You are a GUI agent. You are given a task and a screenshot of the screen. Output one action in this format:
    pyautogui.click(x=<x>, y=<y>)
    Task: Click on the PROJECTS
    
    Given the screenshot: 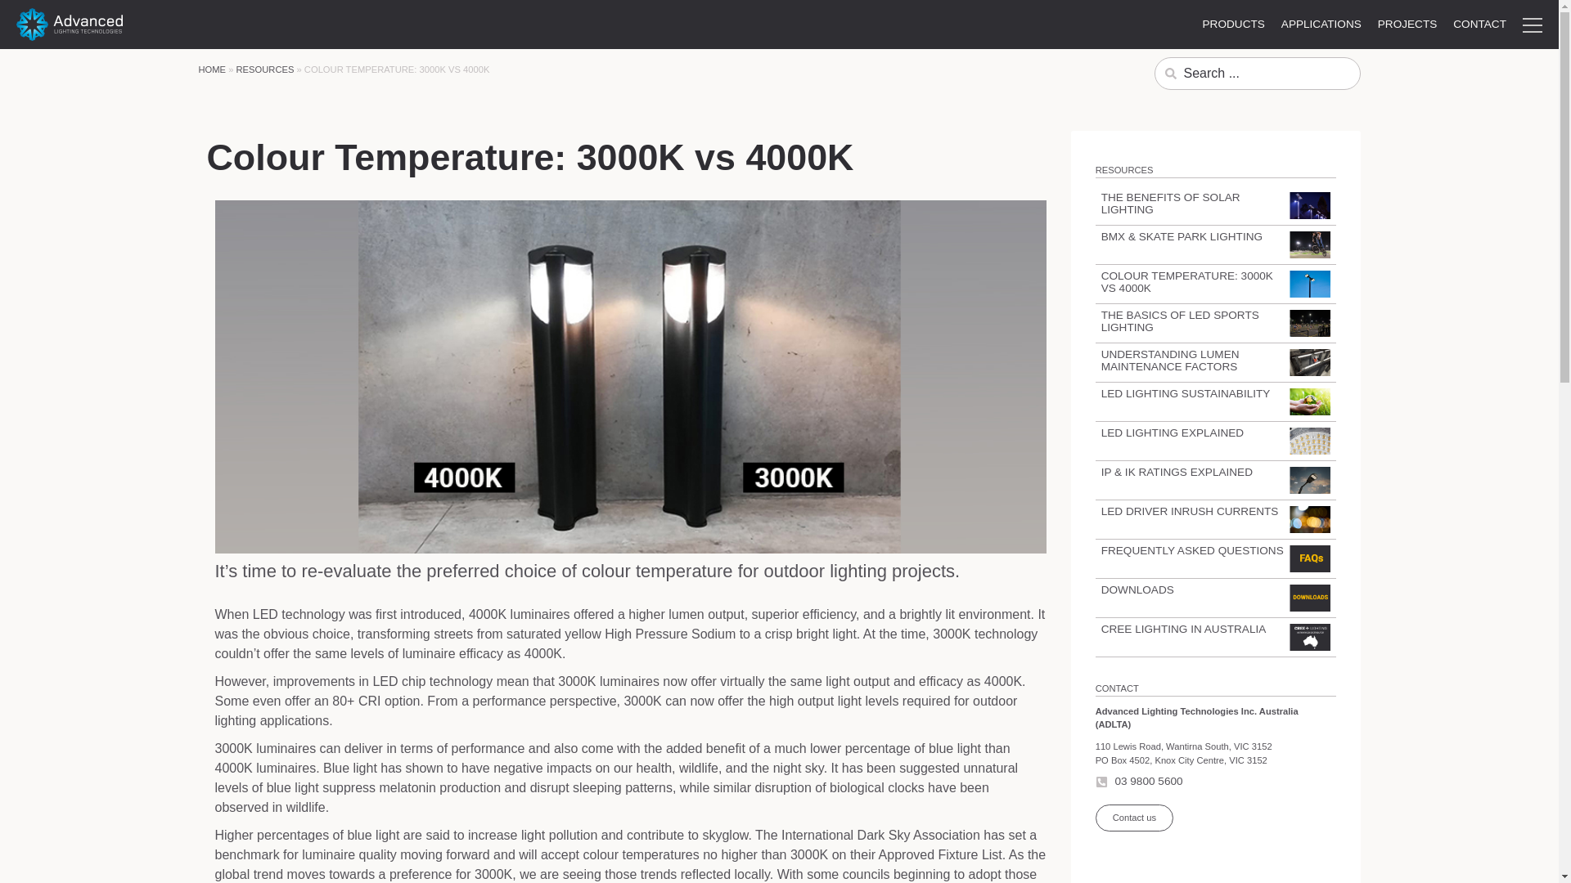 What is the action you would take?
    pyautogui.click(x=1407, y=24)
    